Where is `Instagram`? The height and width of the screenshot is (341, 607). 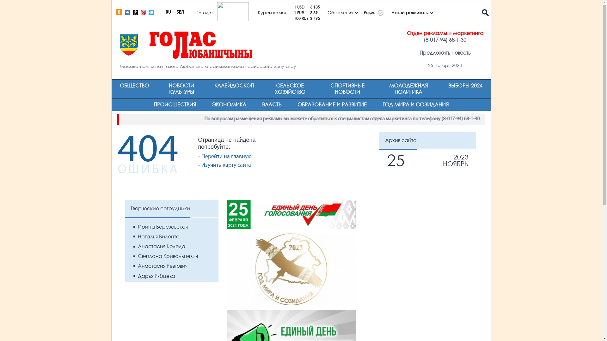 Instagram is located at coordinates (143, 12).